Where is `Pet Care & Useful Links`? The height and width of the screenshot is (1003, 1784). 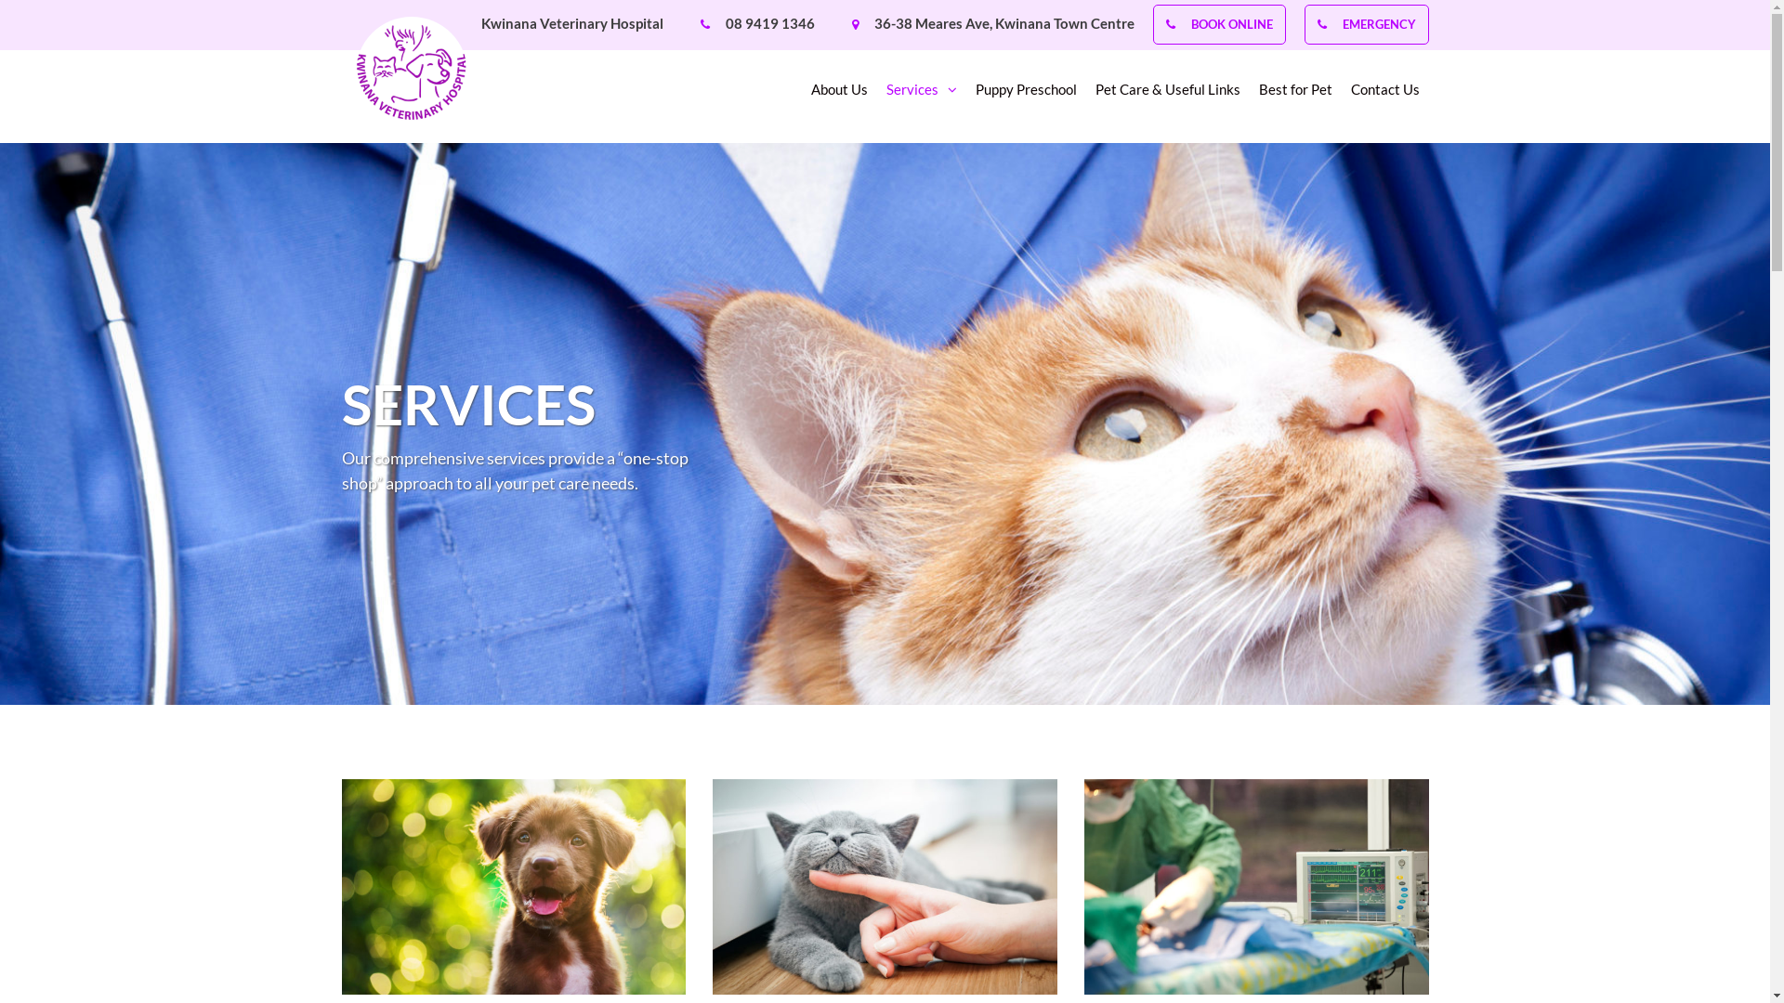
Pet Care & Useful Links is located at coordinates (1167, 95).